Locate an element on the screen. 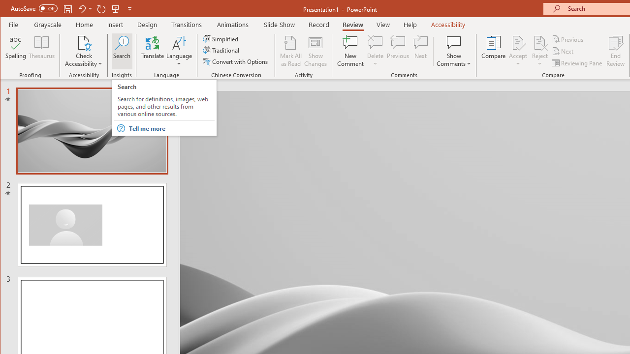  Delete is located at coordinates (375, 42).